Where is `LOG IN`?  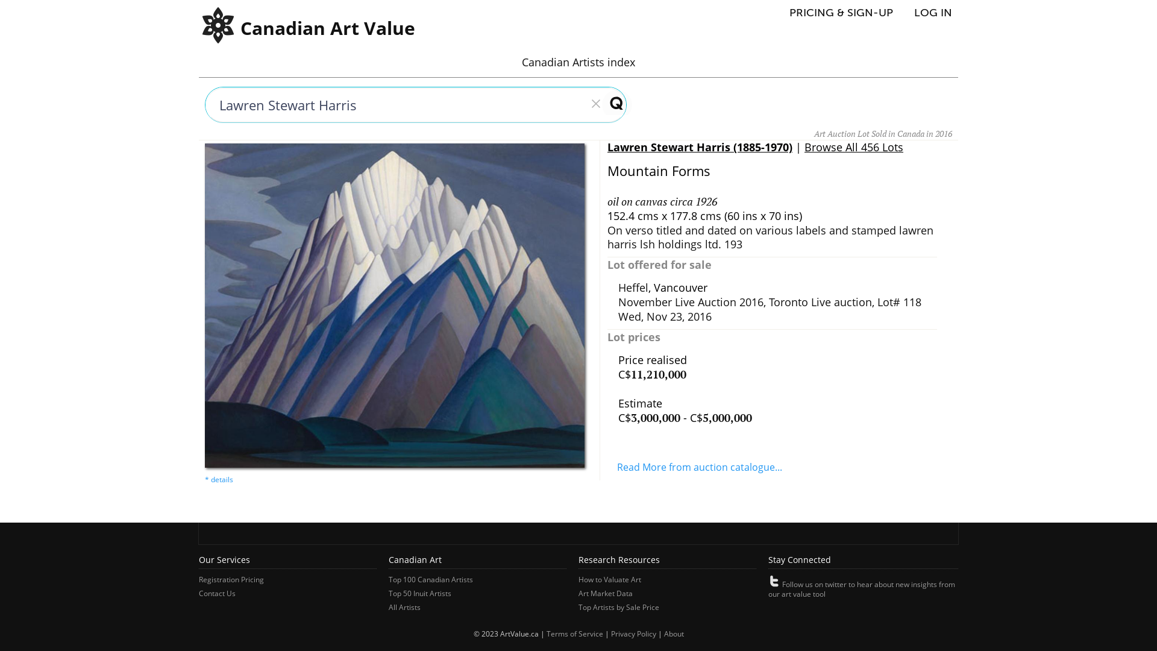 LOG IN is located at coordinates (933, 13).